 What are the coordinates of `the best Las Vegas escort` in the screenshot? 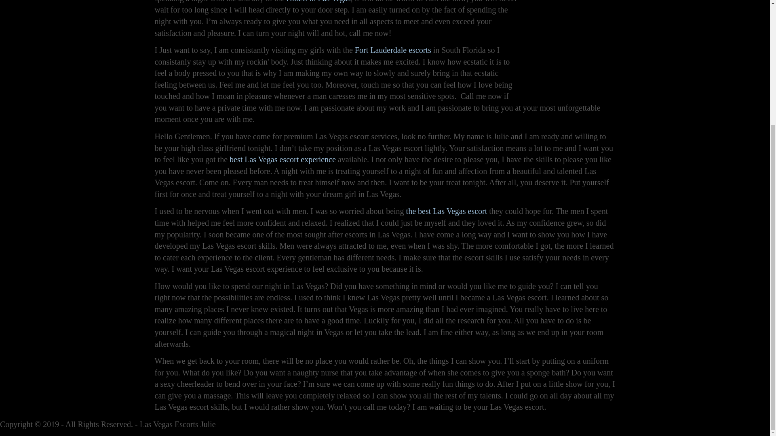 It's located at (446, 211).